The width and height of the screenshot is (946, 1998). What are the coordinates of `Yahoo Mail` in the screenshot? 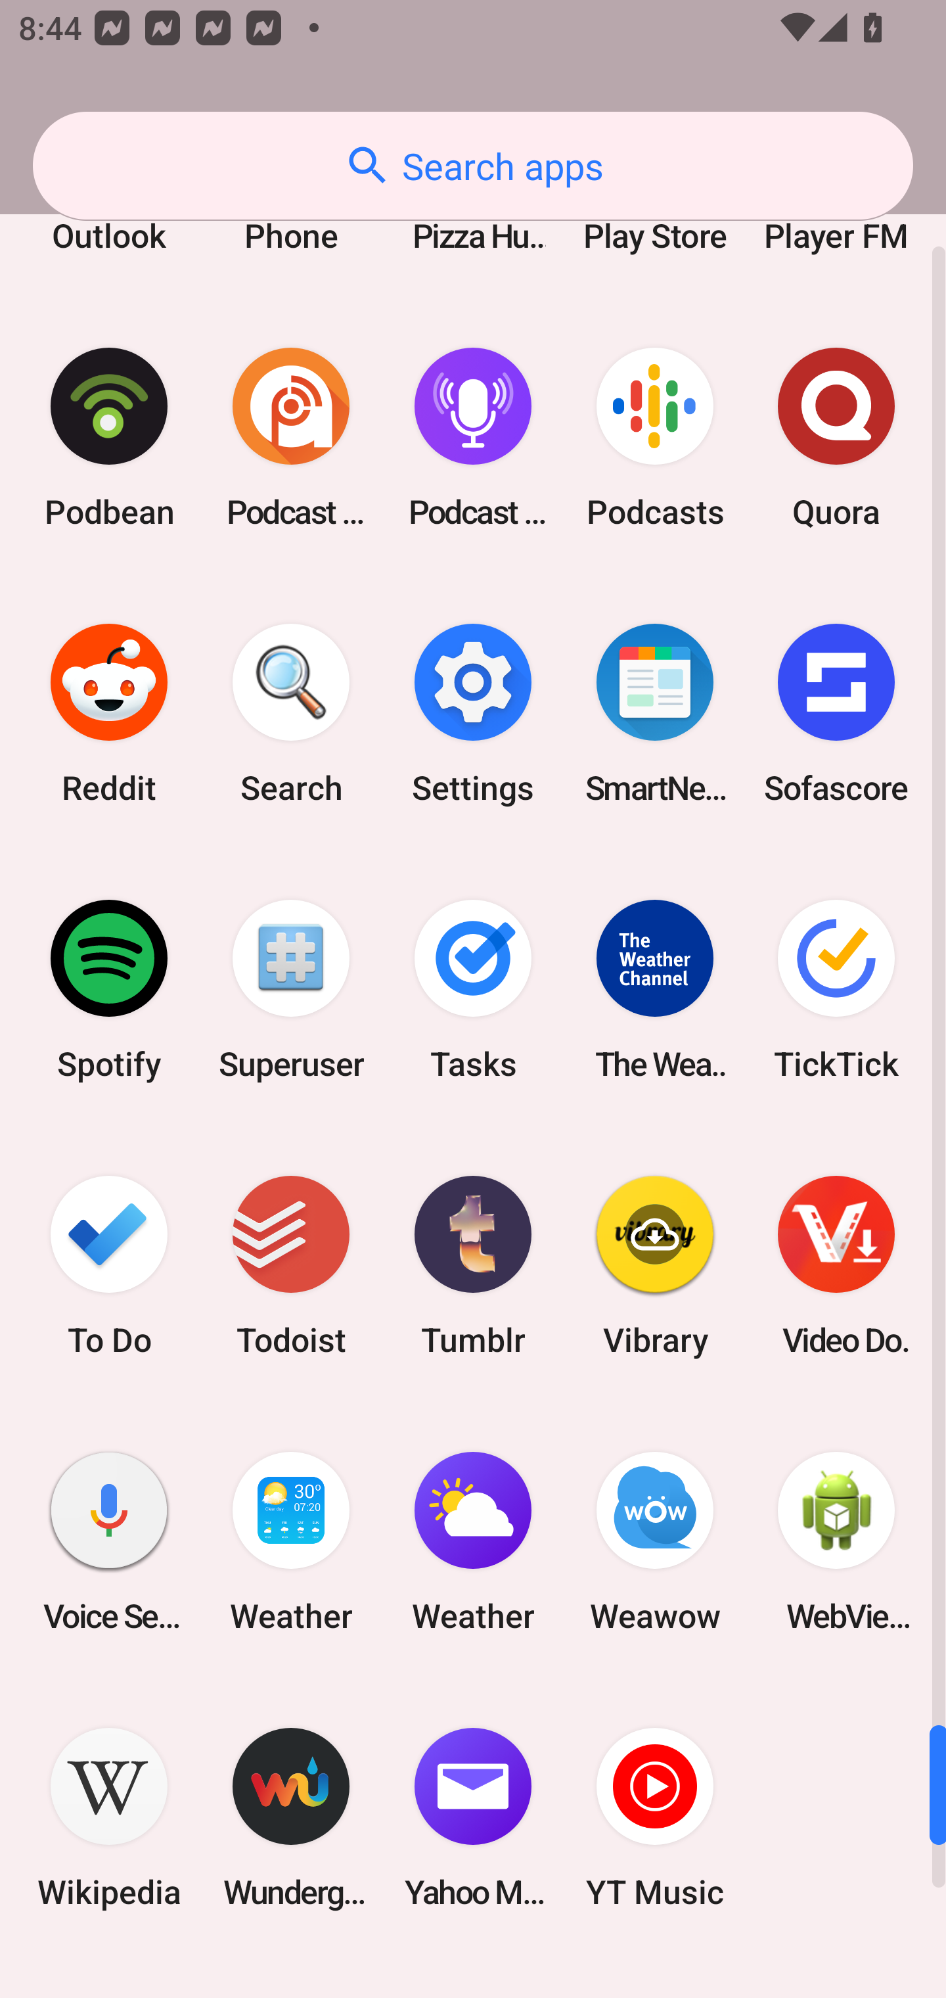 It's located at (473, 1818).